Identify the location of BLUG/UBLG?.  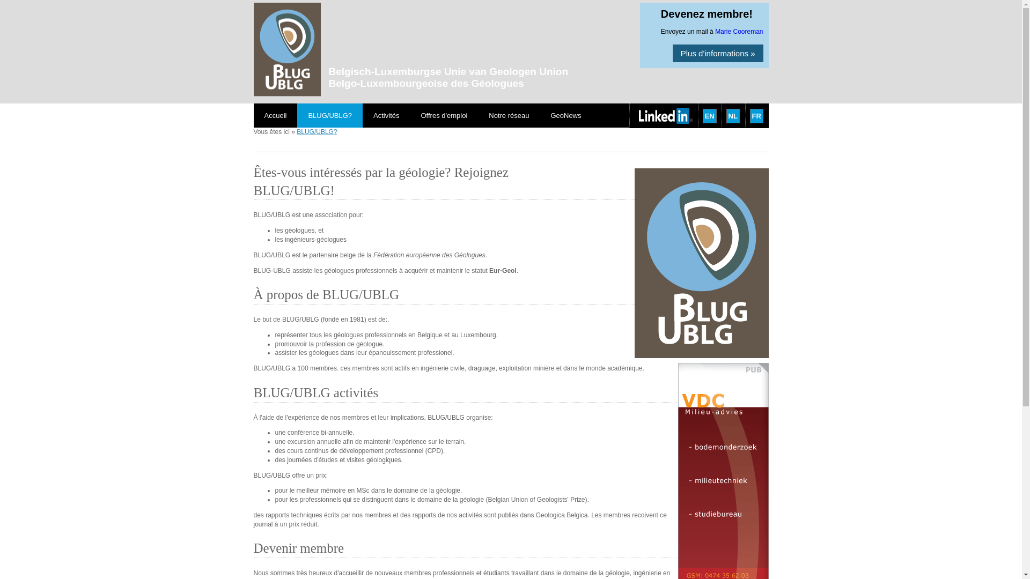
(317, 132).